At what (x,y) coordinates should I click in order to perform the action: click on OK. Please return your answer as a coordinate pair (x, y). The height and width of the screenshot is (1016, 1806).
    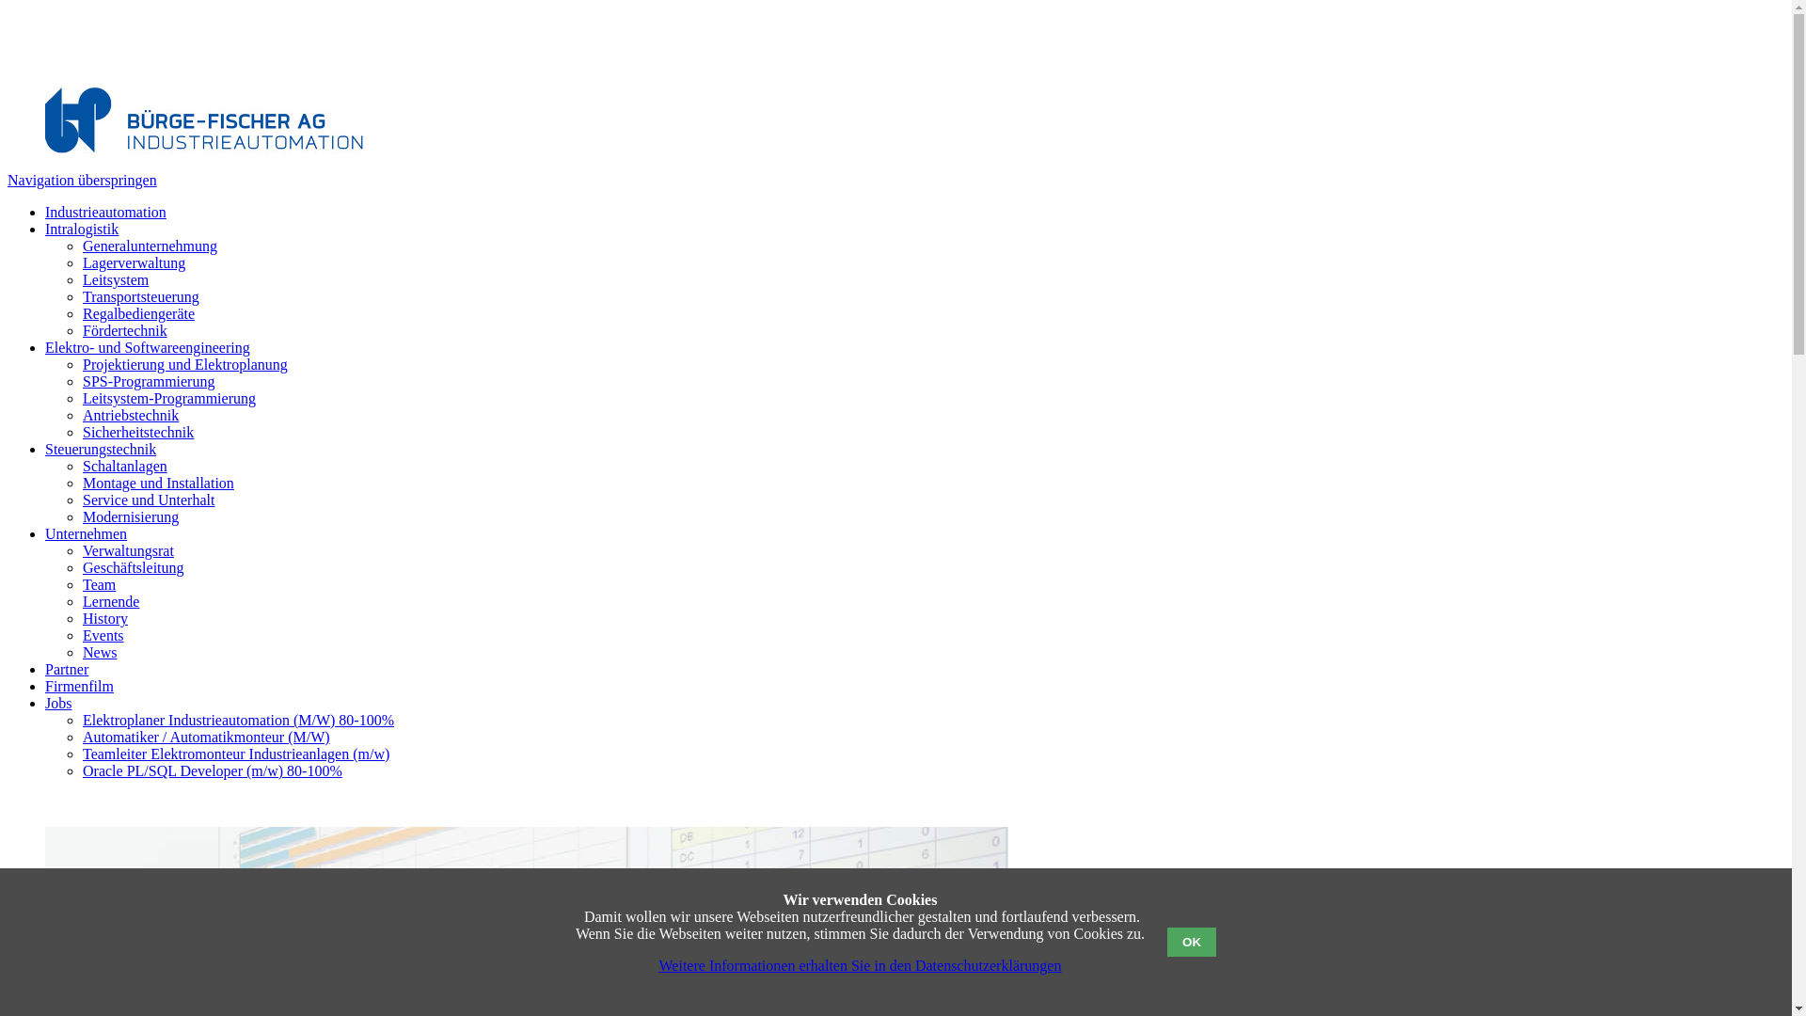
    Looking at the image, I should click on (1192, 943).